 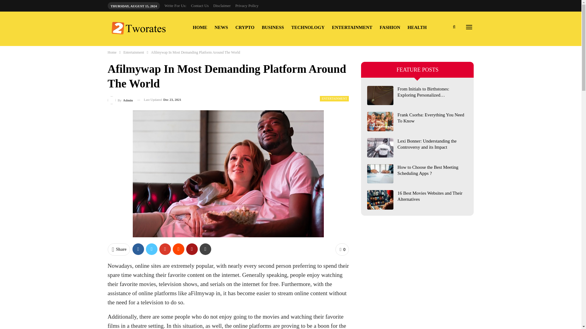 I want to click on Contact Us, so click(x=200, y=5).